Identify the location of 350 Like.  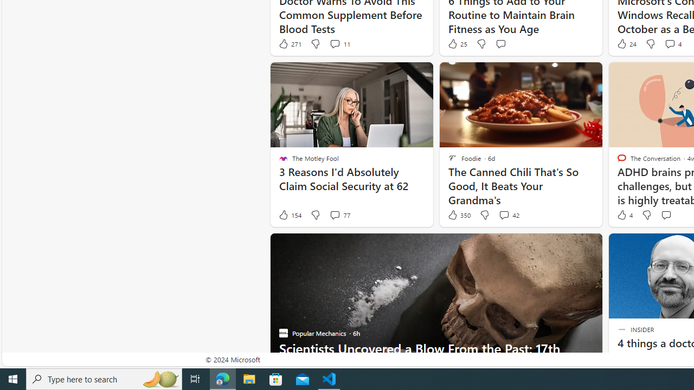
(459, 215).